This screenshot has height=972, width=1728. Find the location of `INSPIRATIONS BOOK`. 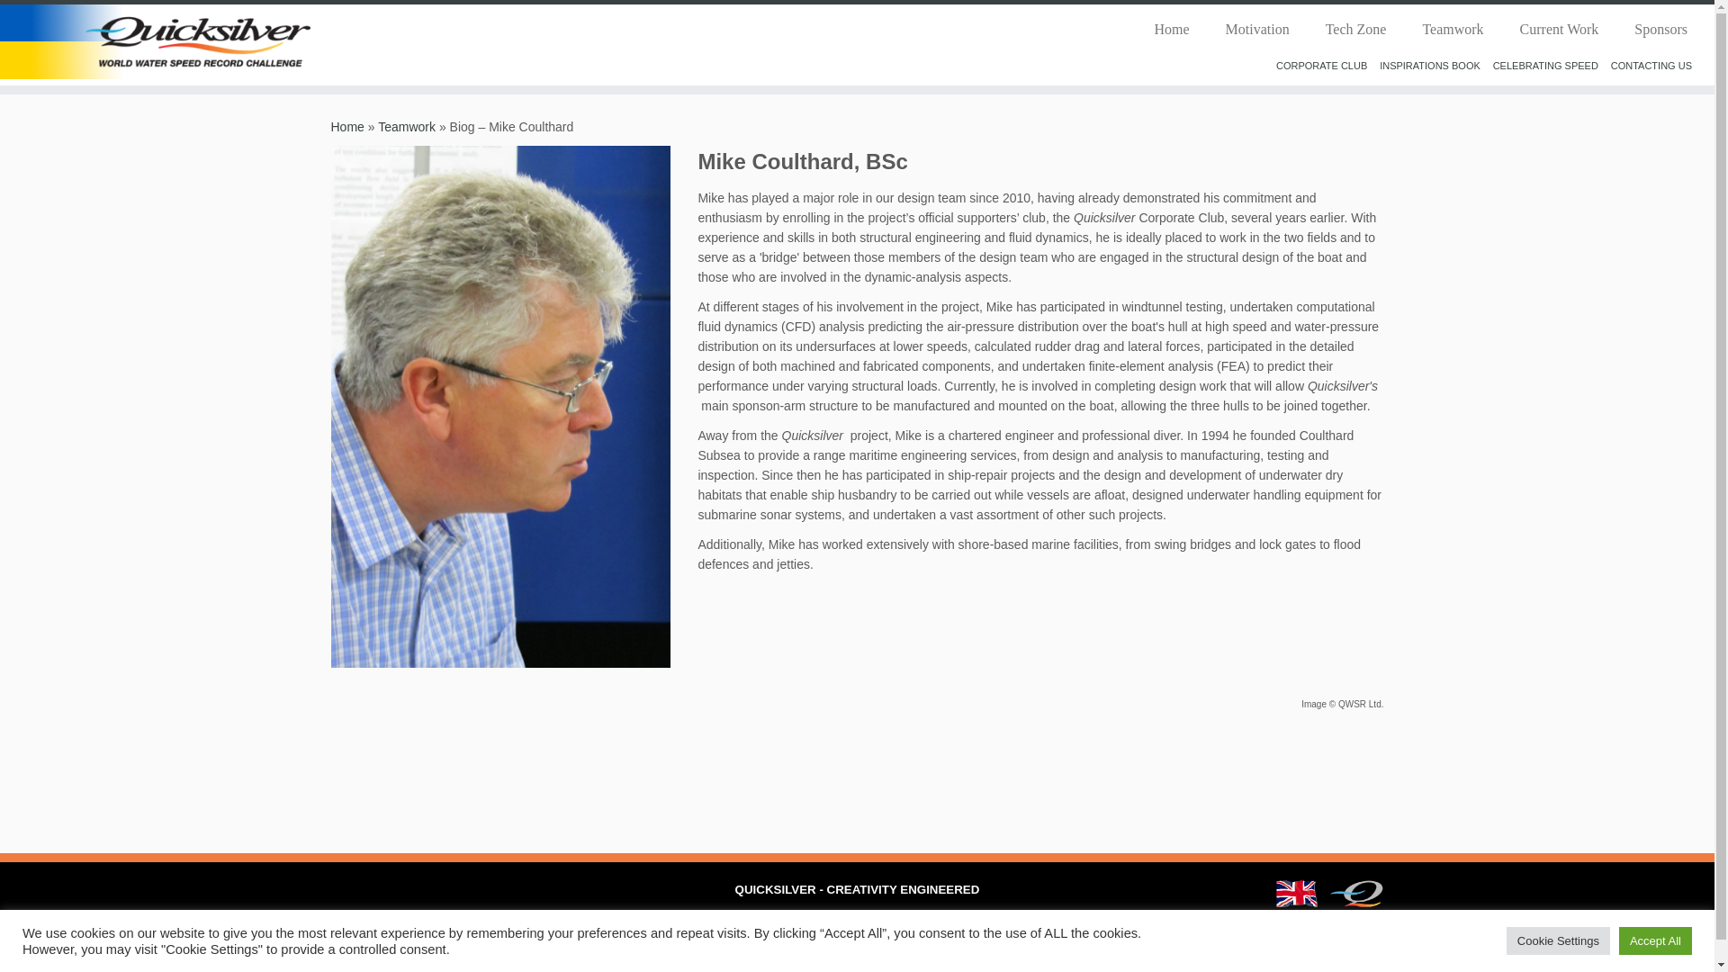

INSPIRATIONS BOOK is located at coordinates (1429, 65).